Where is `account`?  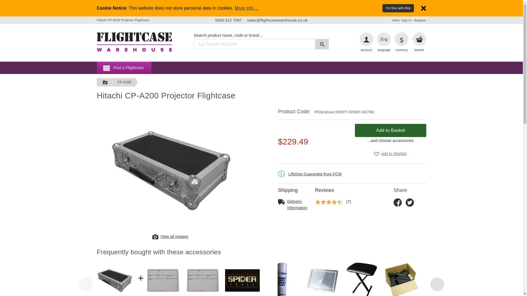
account is located at coordinates (366, 50).